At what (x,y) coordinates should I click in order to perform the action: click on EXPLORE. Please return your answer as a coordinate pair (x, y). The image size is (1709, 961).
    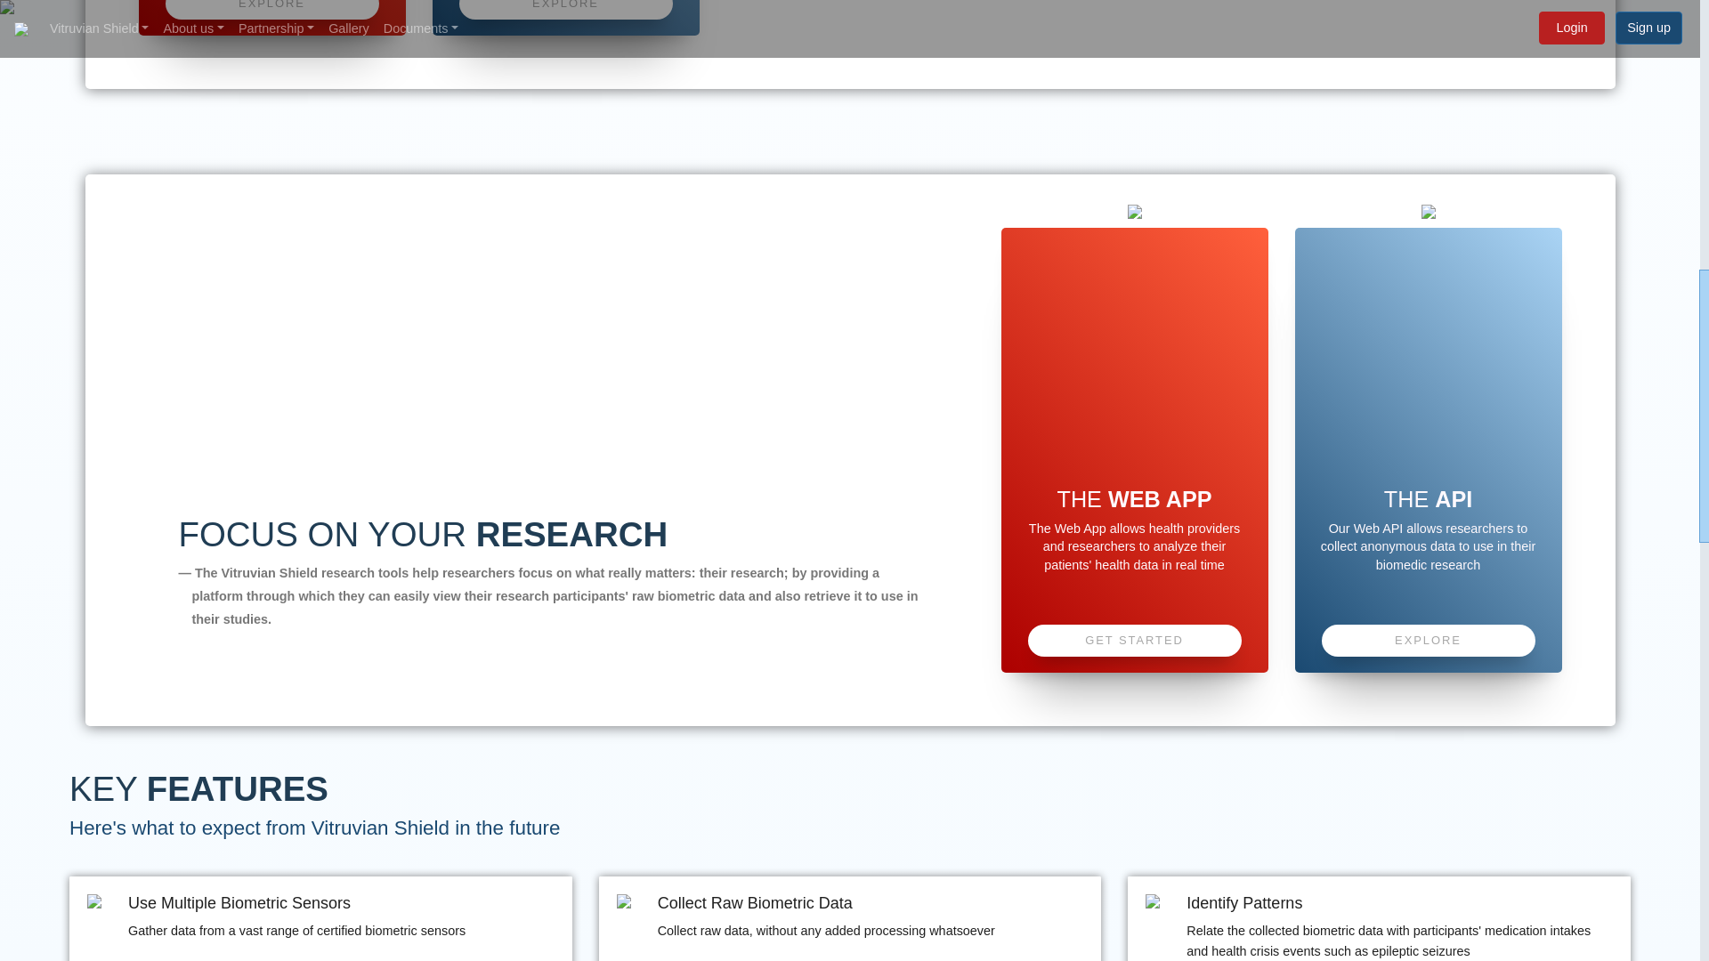
    Looking at the image, I should click on (1428, 641).